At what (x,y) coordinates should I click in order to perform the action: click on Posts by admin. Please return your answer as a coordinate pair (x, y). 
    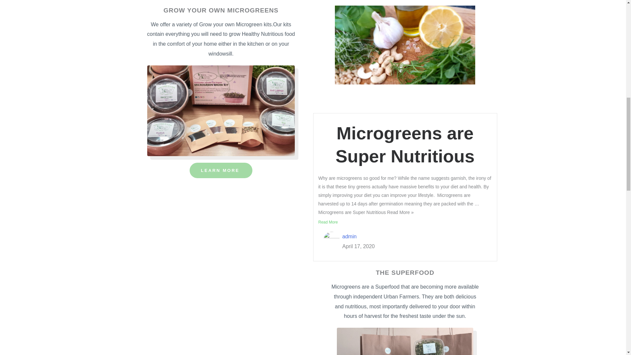
    Looking at the image, I should click on (350, 236).